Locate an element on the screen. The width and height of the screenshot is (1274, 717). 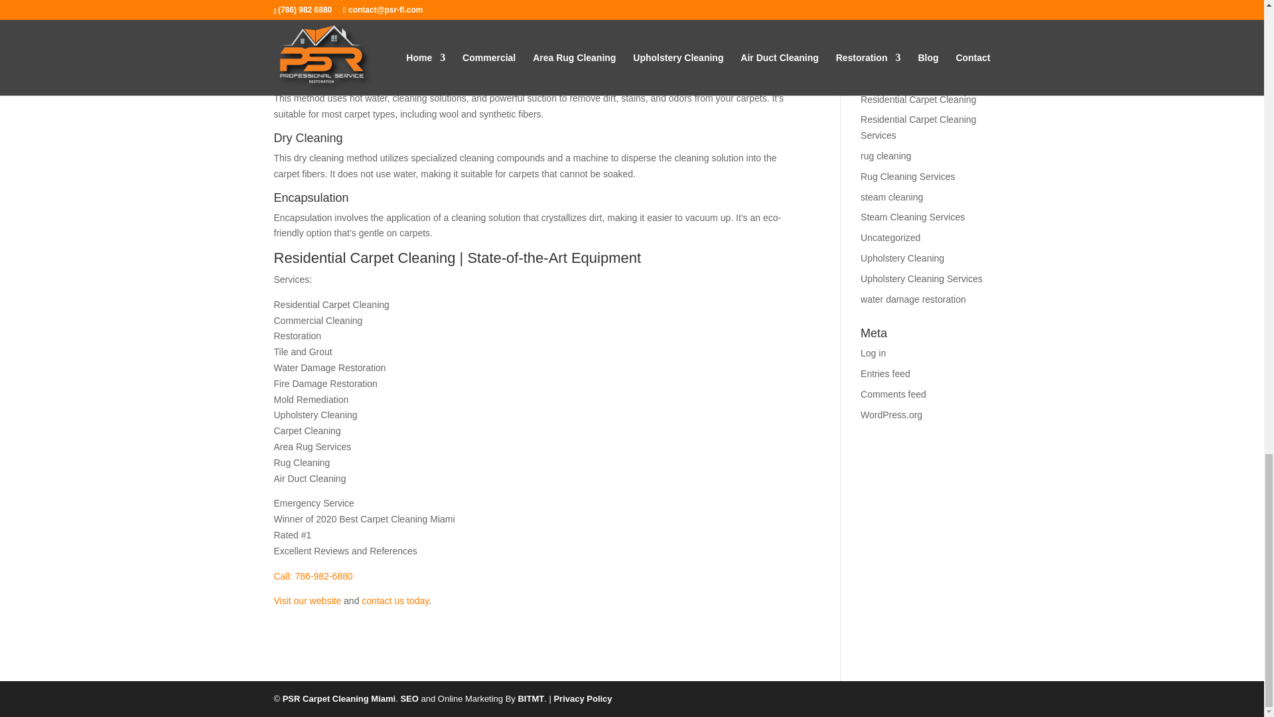
Privacy Policy is located at coordinates (582, 698).